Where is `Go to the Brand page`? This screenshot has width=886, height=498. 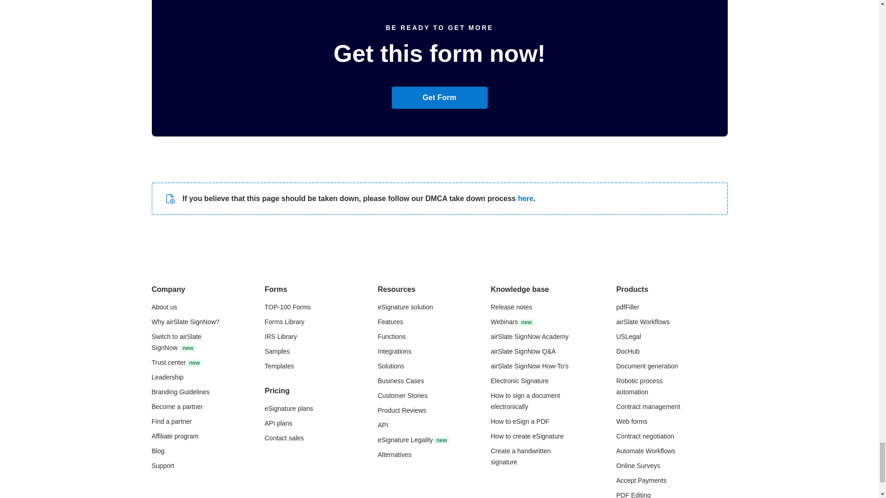
Go to the Brand page is located at coordinates (180, 392).